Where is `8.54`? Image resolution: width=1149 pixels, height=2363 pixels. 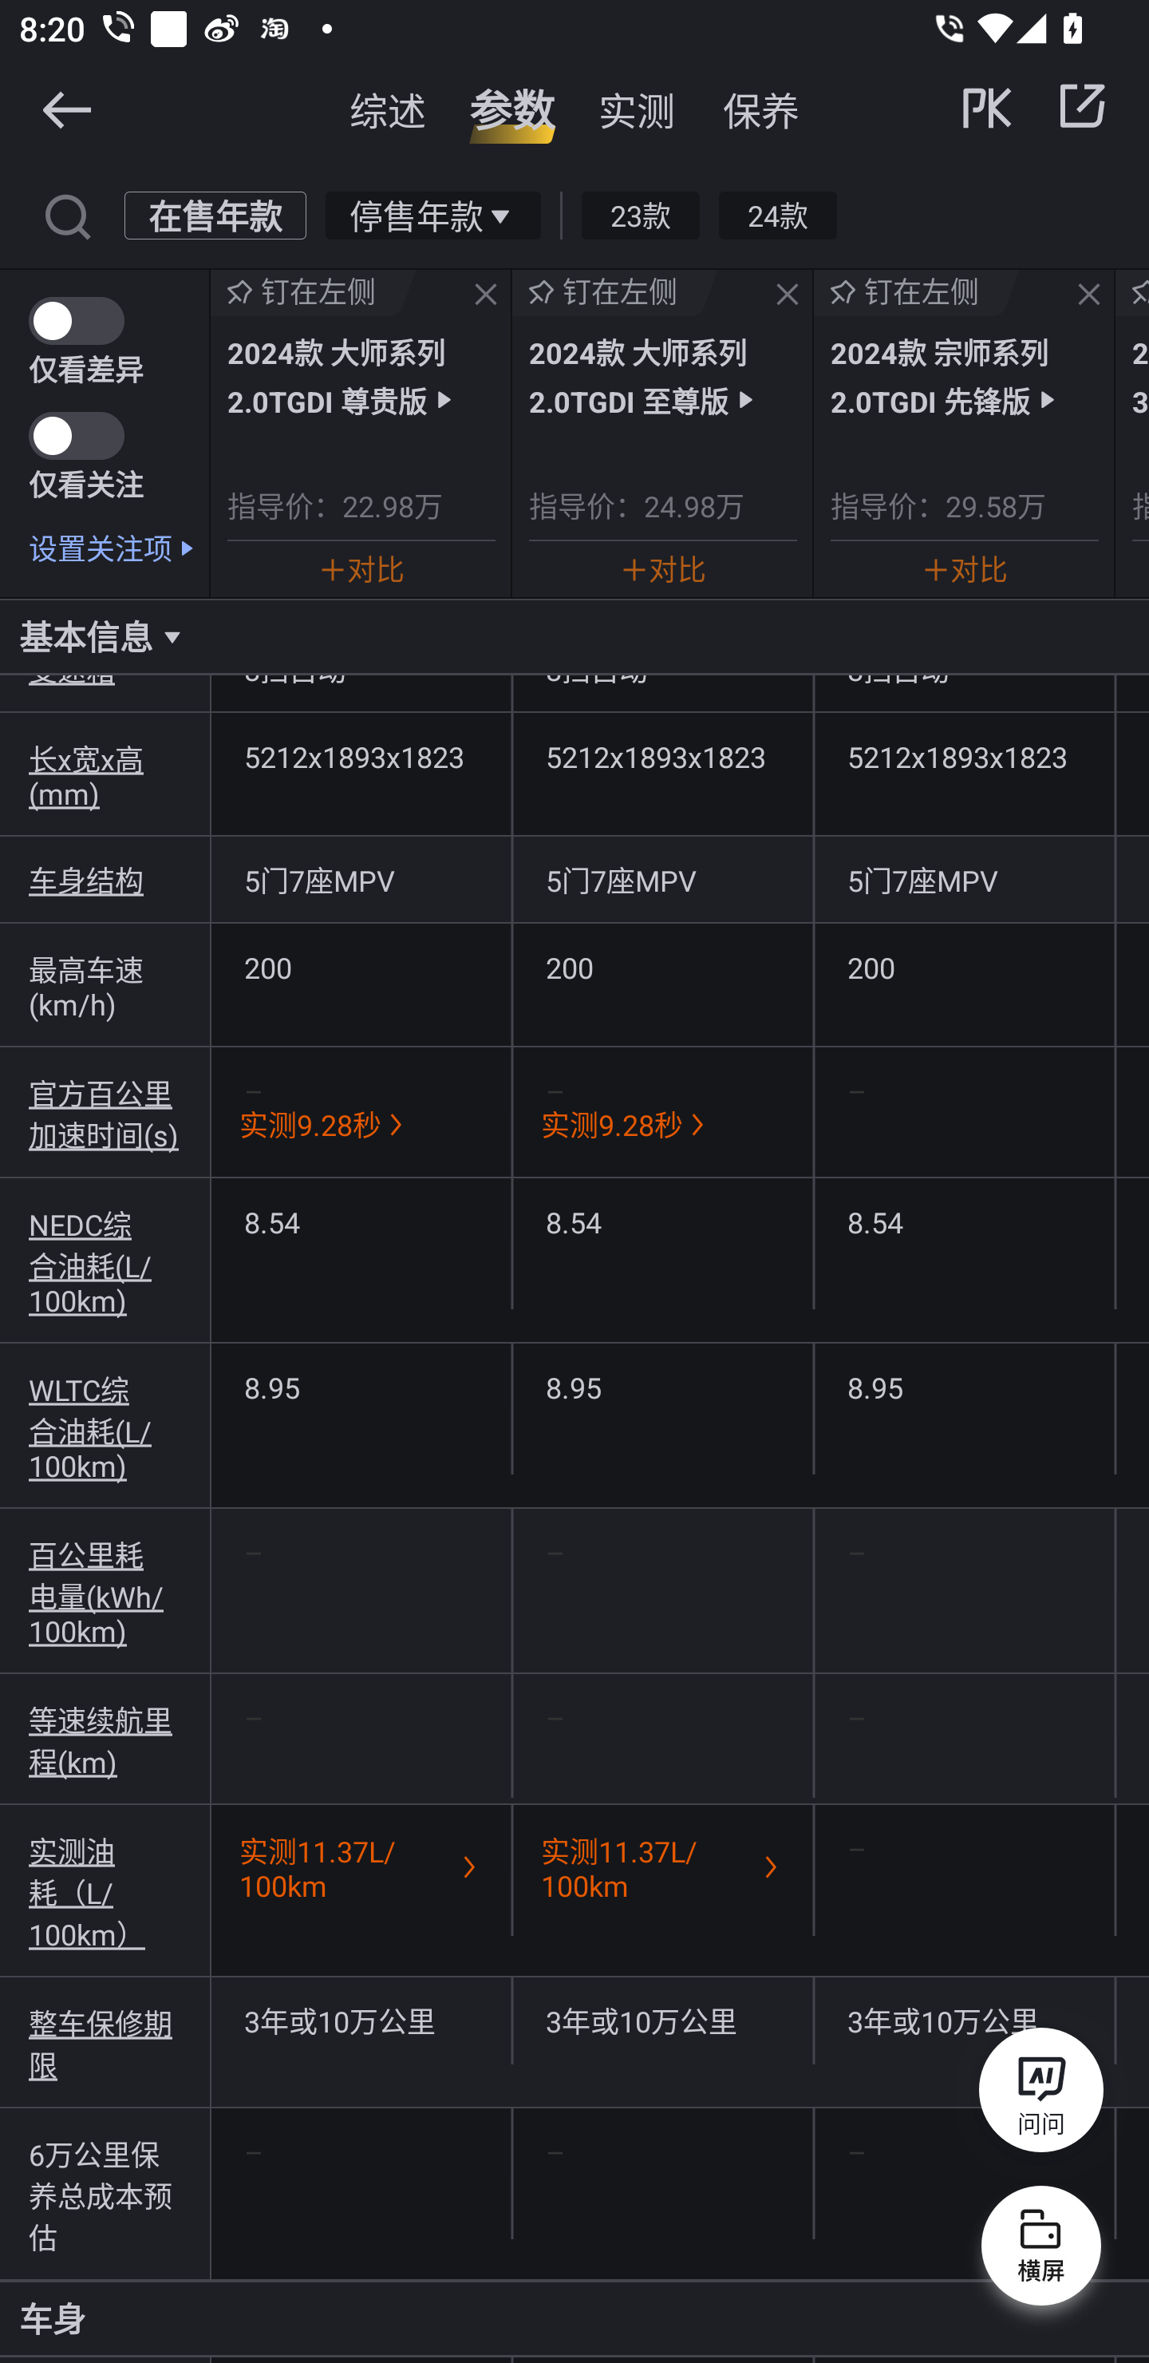 8.54 is located at coordinates (662, 1221).